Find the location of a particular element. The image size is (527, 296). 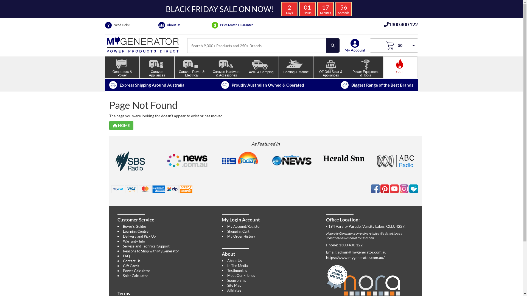

Gift Cards is located at coordinates (131, 266).